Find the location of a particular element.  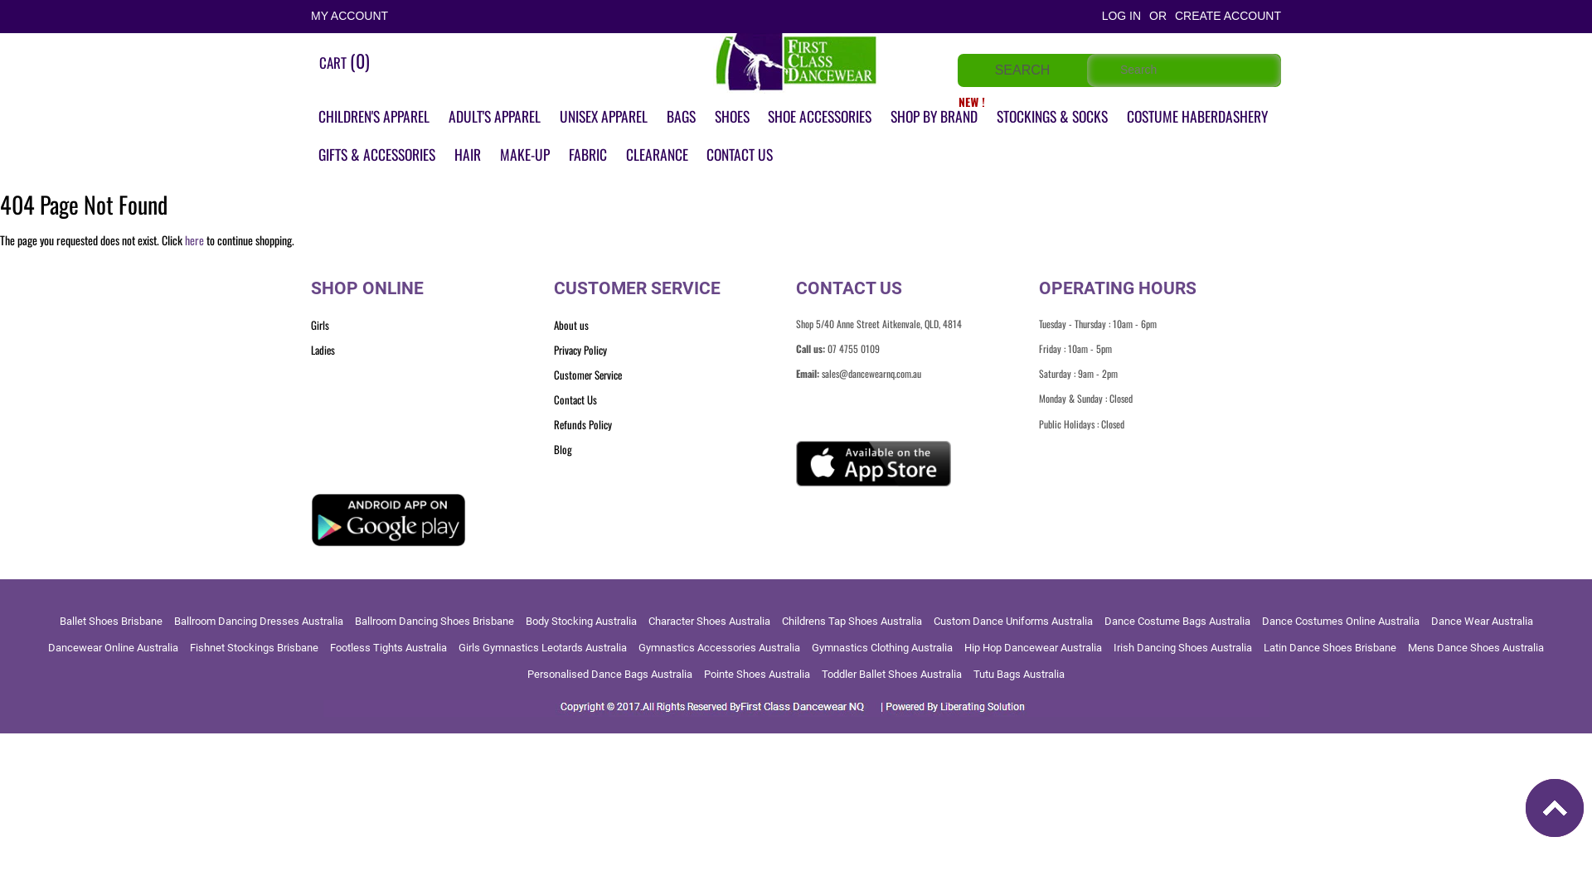

Latin Dance Shoes Brisbane is located at coordinates (1330, 648).